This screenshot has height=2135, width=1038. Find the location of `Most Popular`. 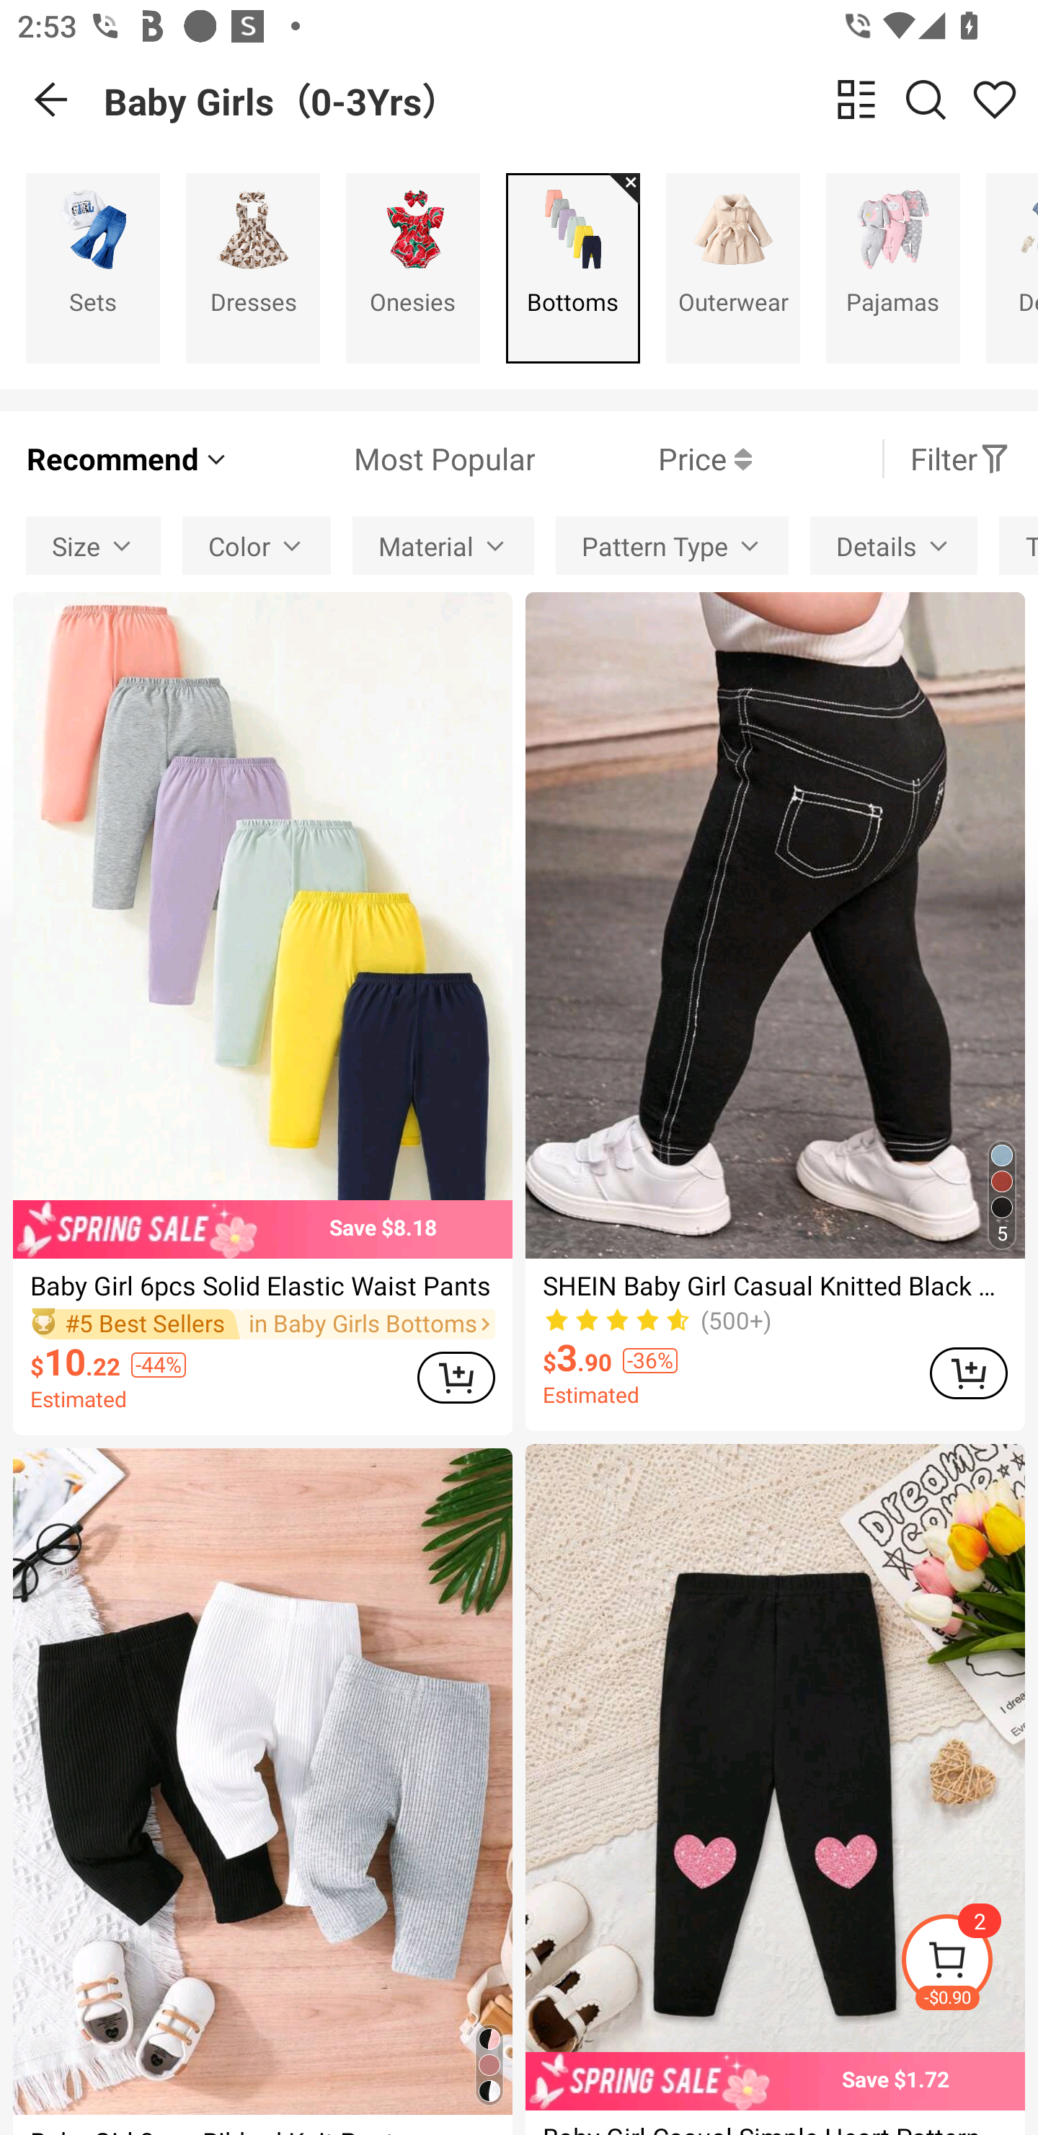

Most Popular is located at coordinates (382, 459).